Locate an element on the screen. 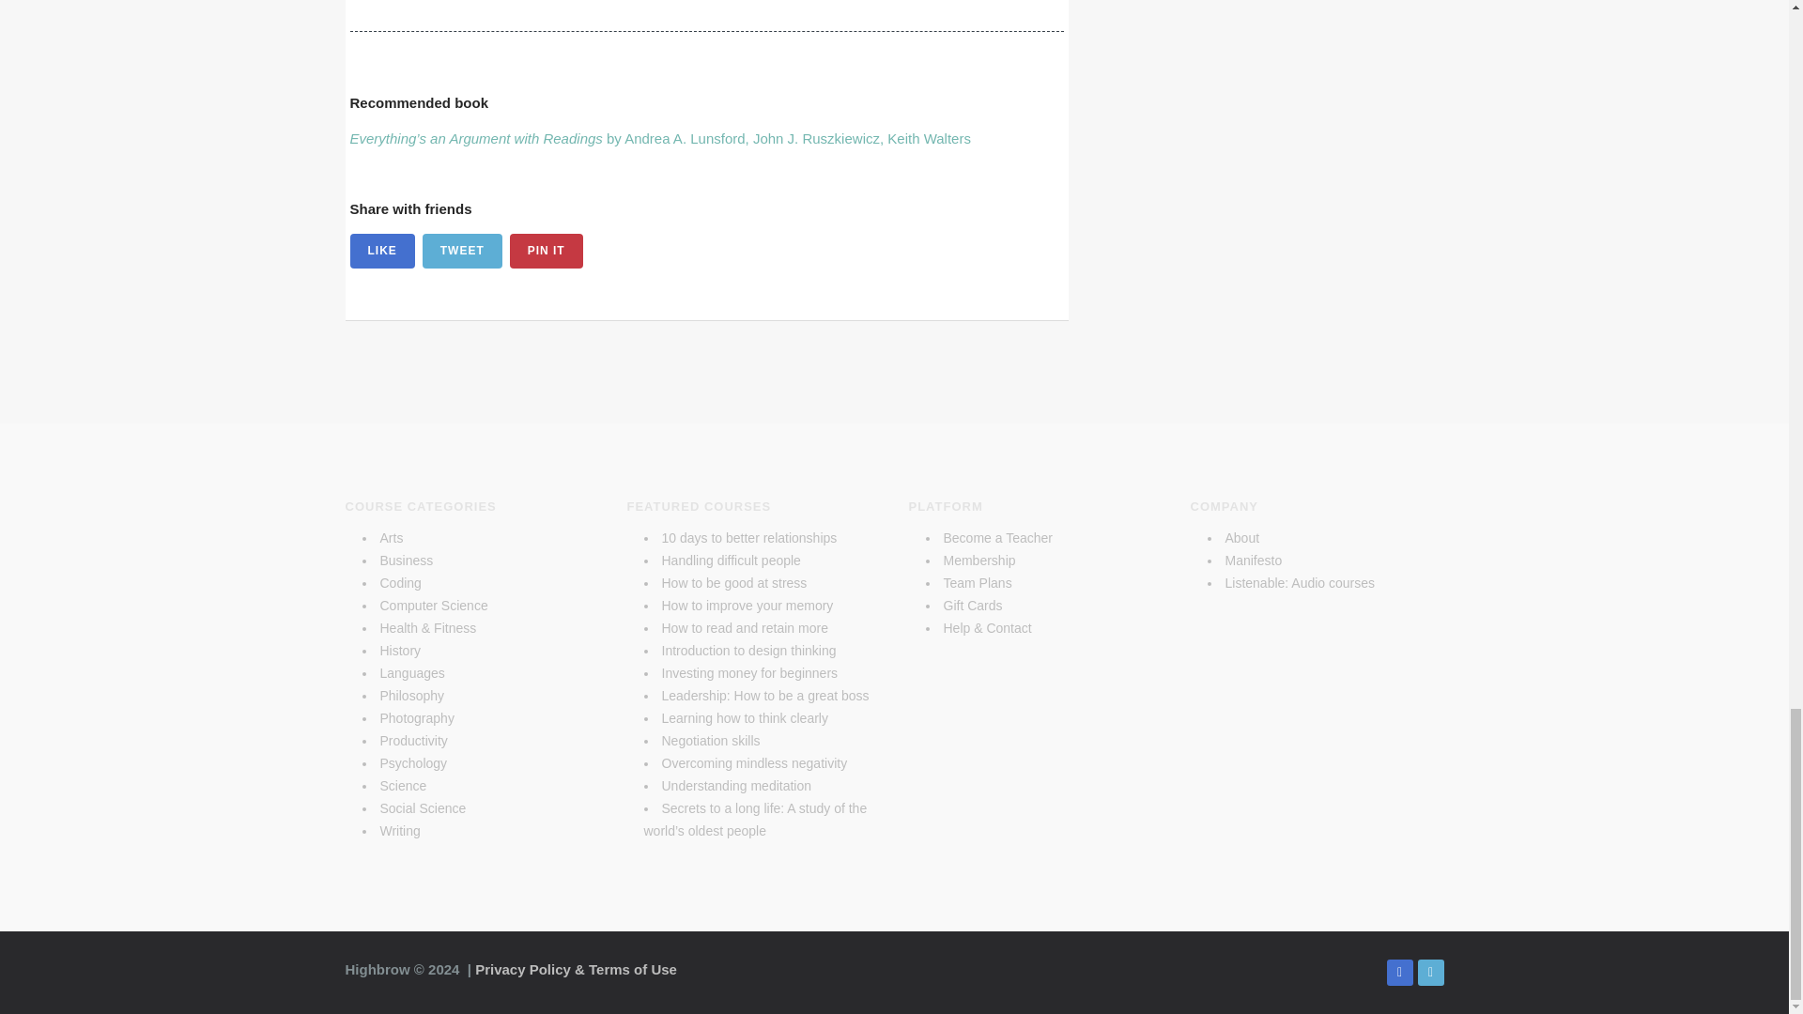 This screenshot has height=1014, width=1803. Coding is located at coordinates (399, 582).